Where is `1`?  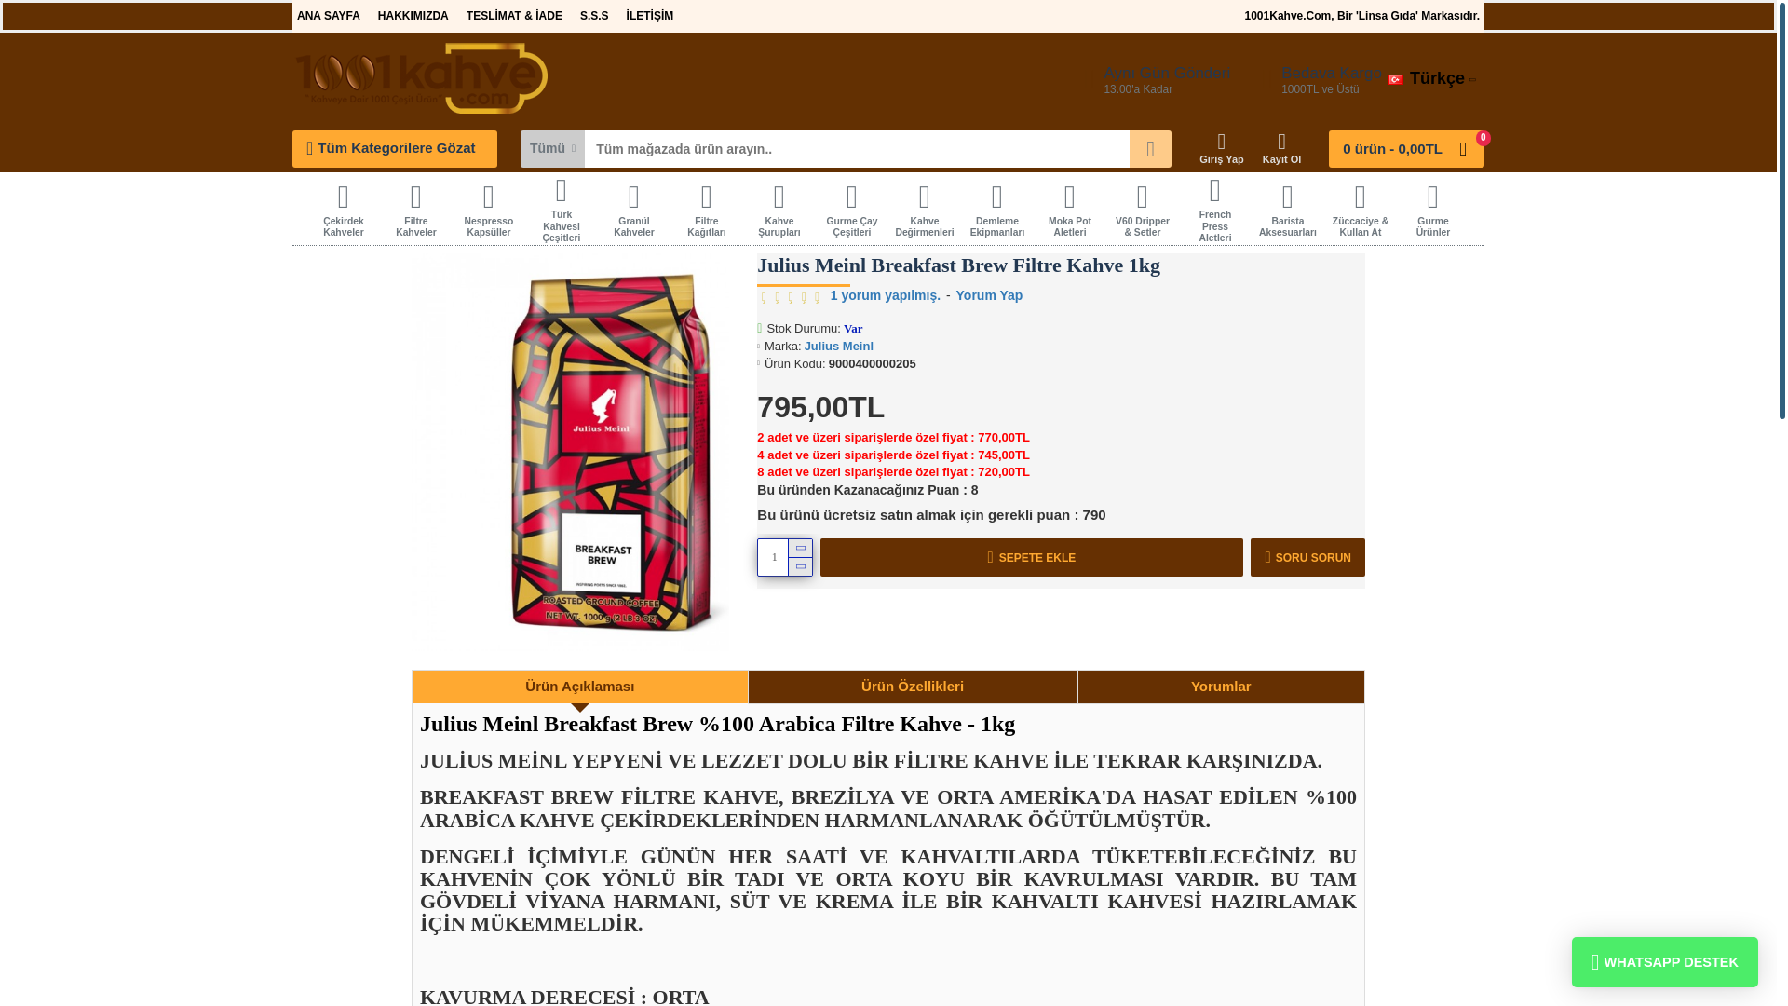 1 is located at coordinates (784, 557).